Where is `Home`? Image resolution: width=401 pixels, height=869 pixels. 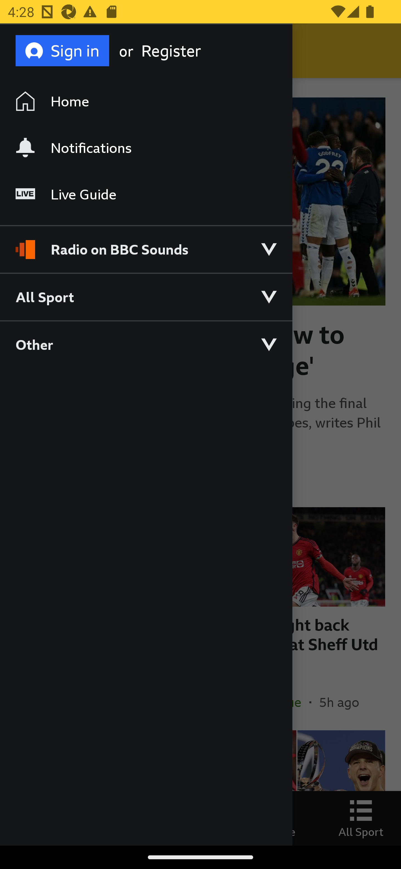
Home is located at coordinates (146, 101).